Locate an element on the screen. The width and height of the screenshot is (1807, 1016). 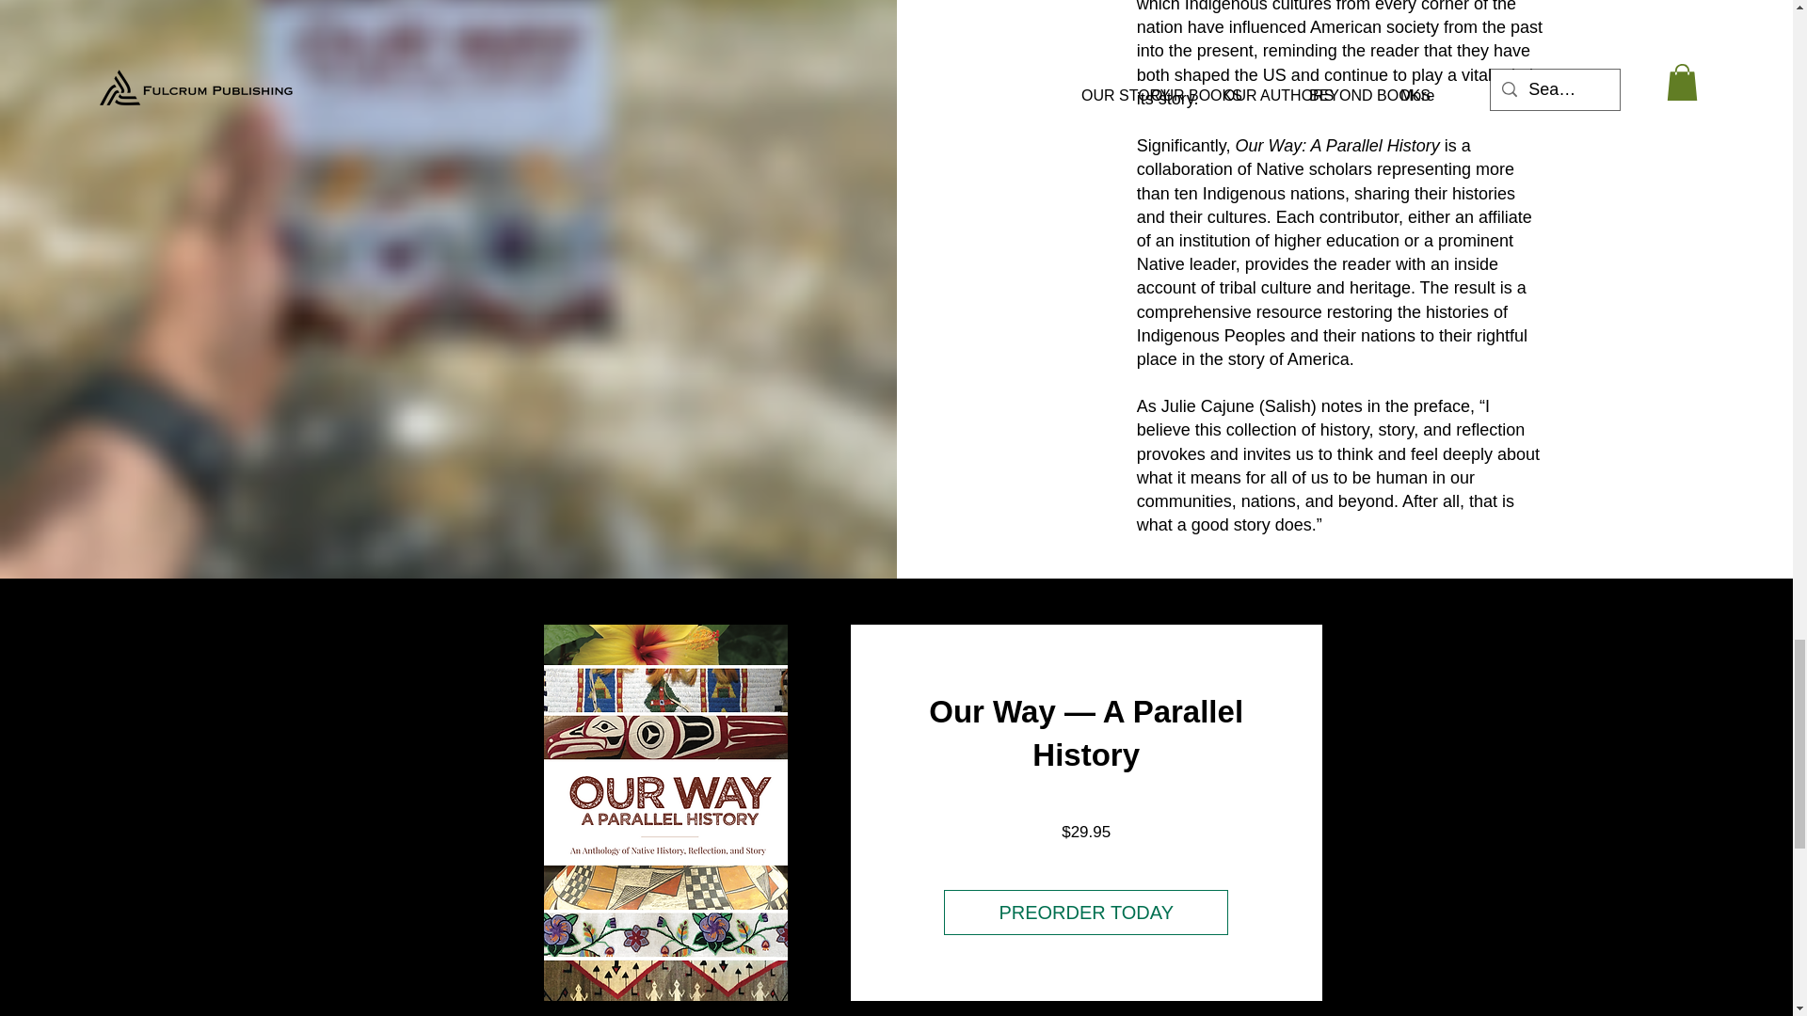
PREORDER TODAY is located at coordinates (1084, 913).